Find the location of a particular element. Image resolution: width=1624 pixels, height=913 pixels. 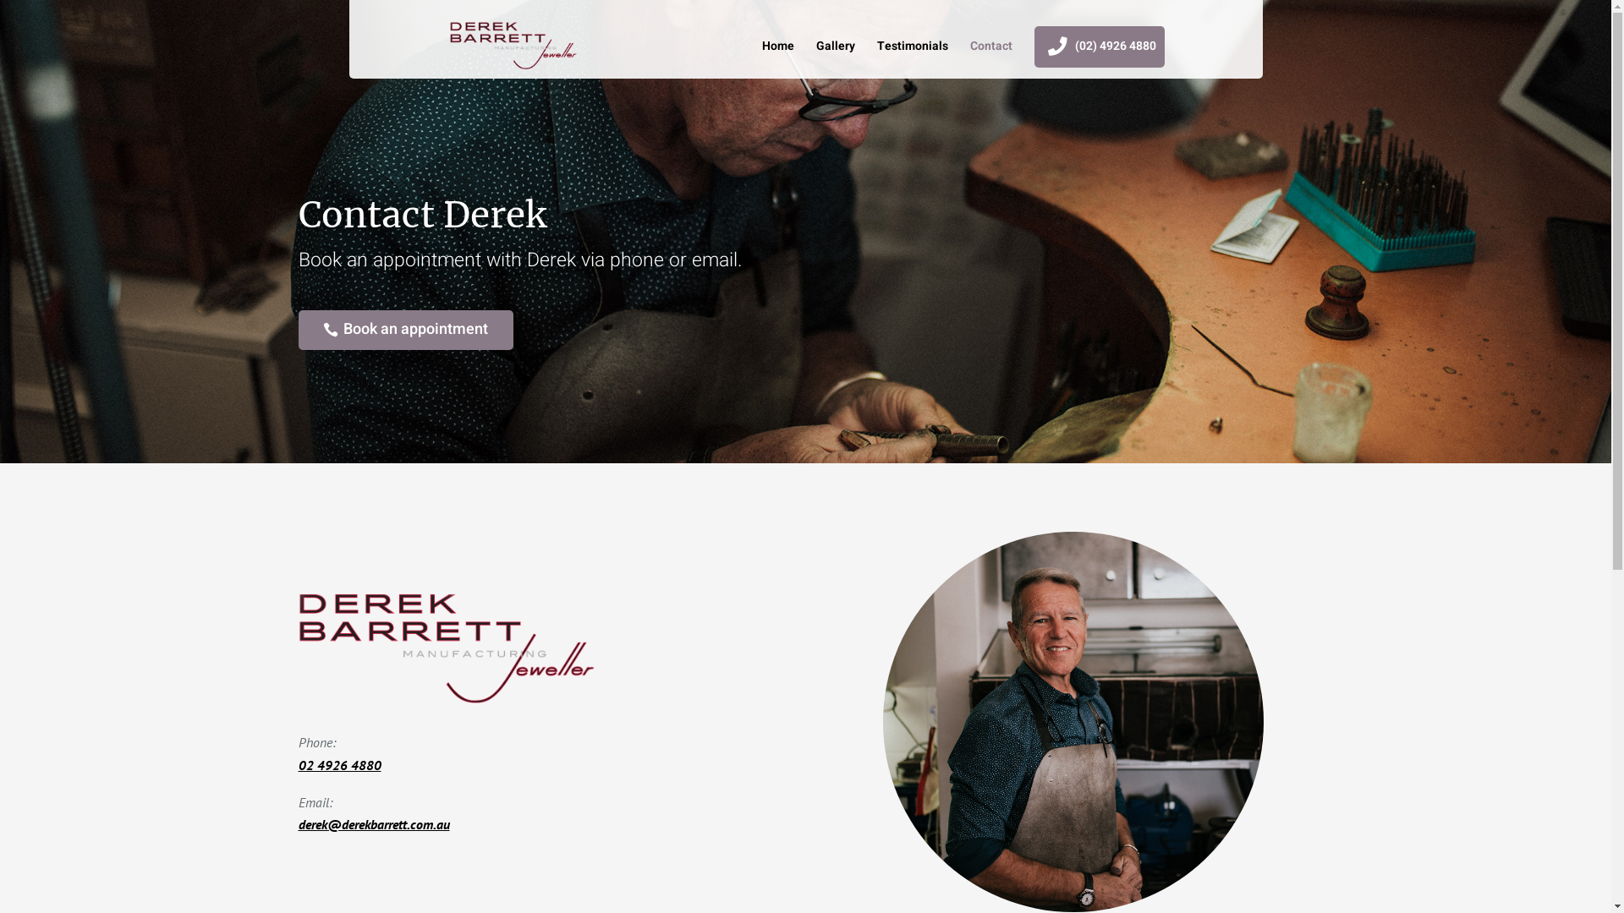

(02) 4926 4880 is located at coordinates (1100, 47).